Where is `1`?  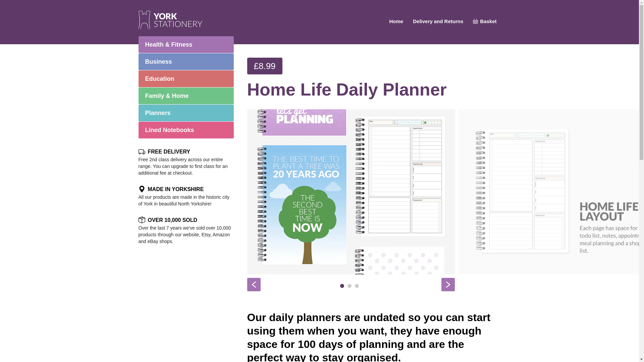
1 is located at coordinates (342, 286).